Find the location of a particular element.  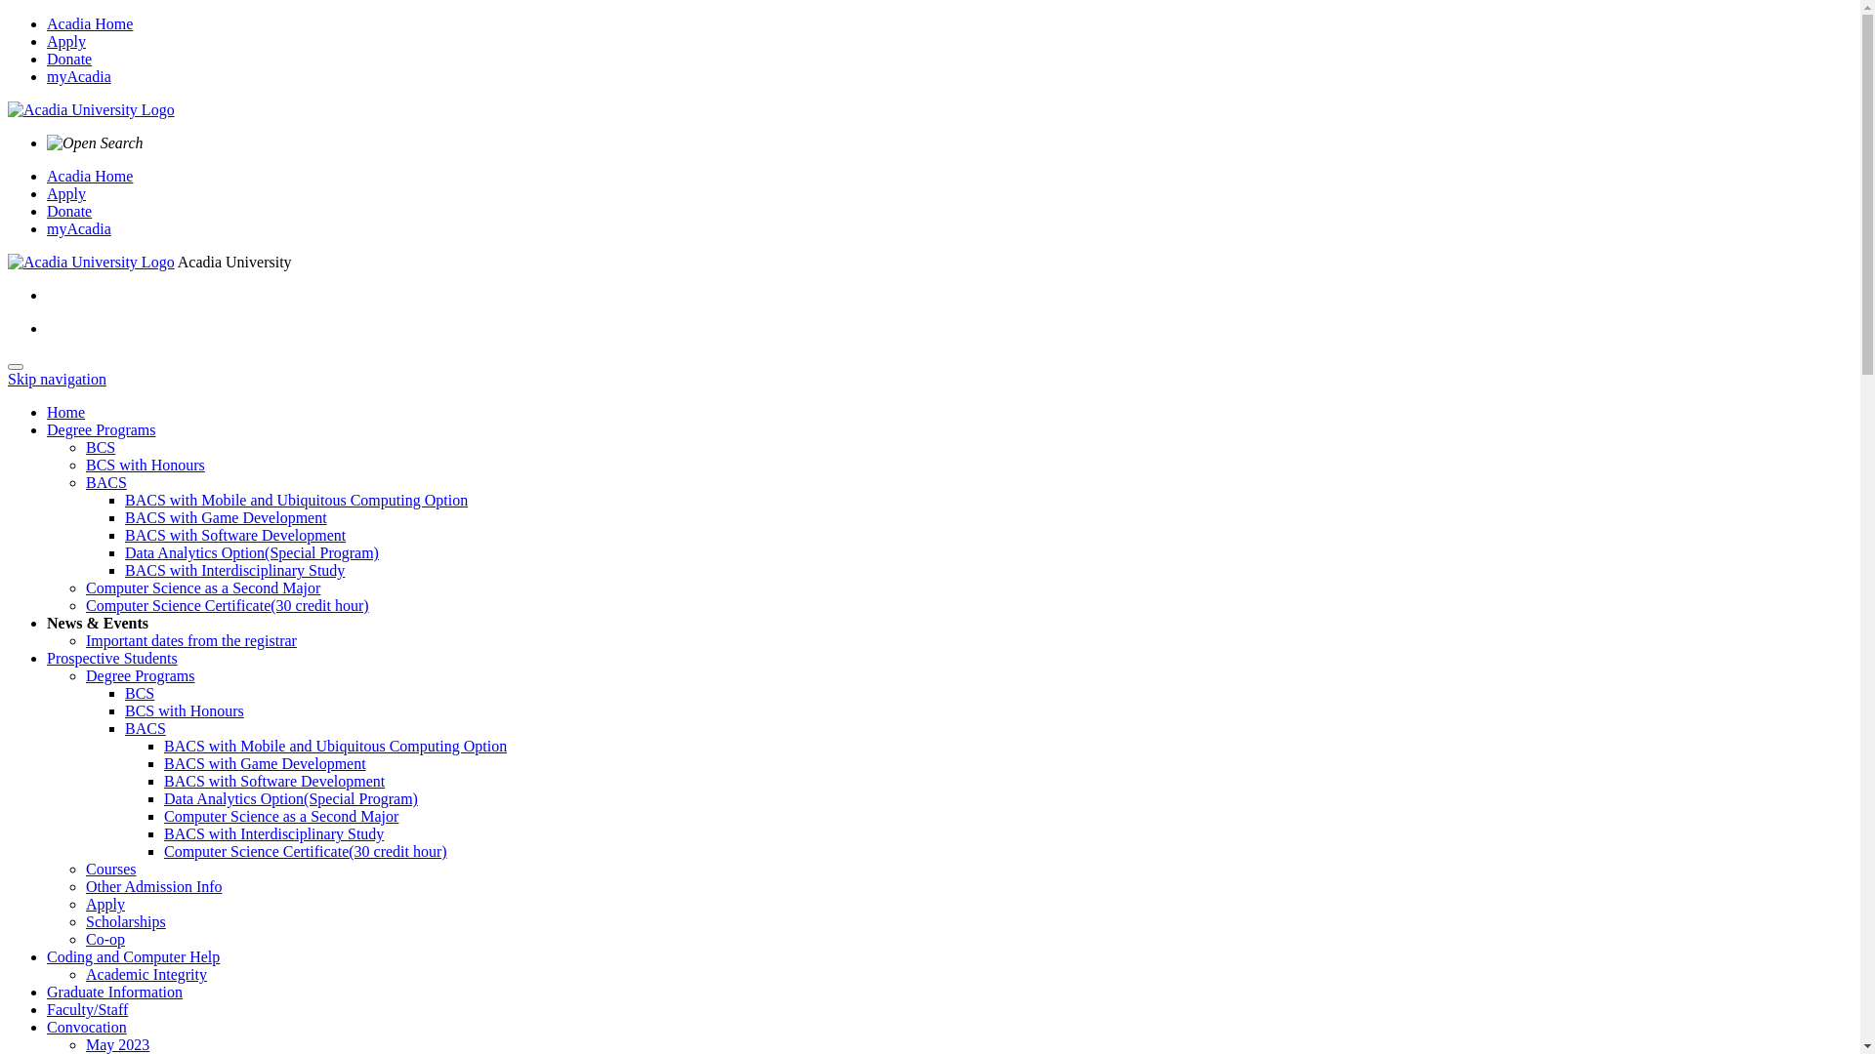

BACS with Game Development is located at coordinates (266, 763).